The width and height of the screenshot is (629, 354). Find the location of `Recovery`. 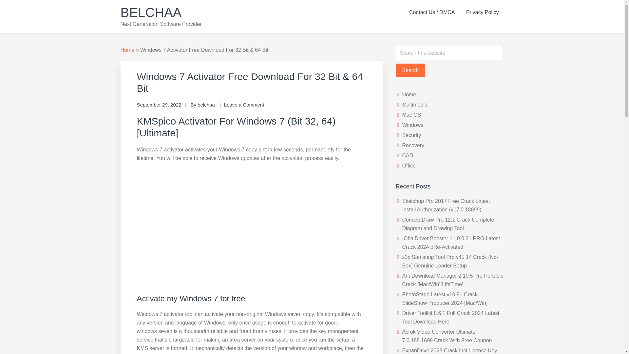

Recovery is located at coordinates (413, 146).